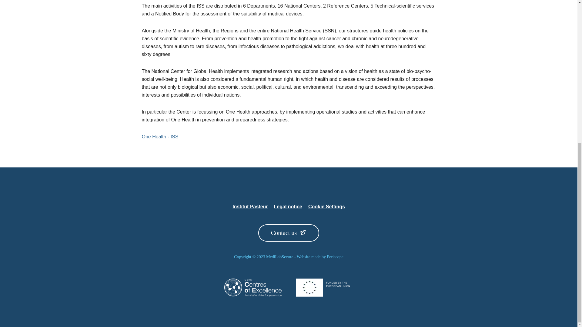  Describe the element at coordinates (324, 288) in the screenshot. I see `Image` at that location.